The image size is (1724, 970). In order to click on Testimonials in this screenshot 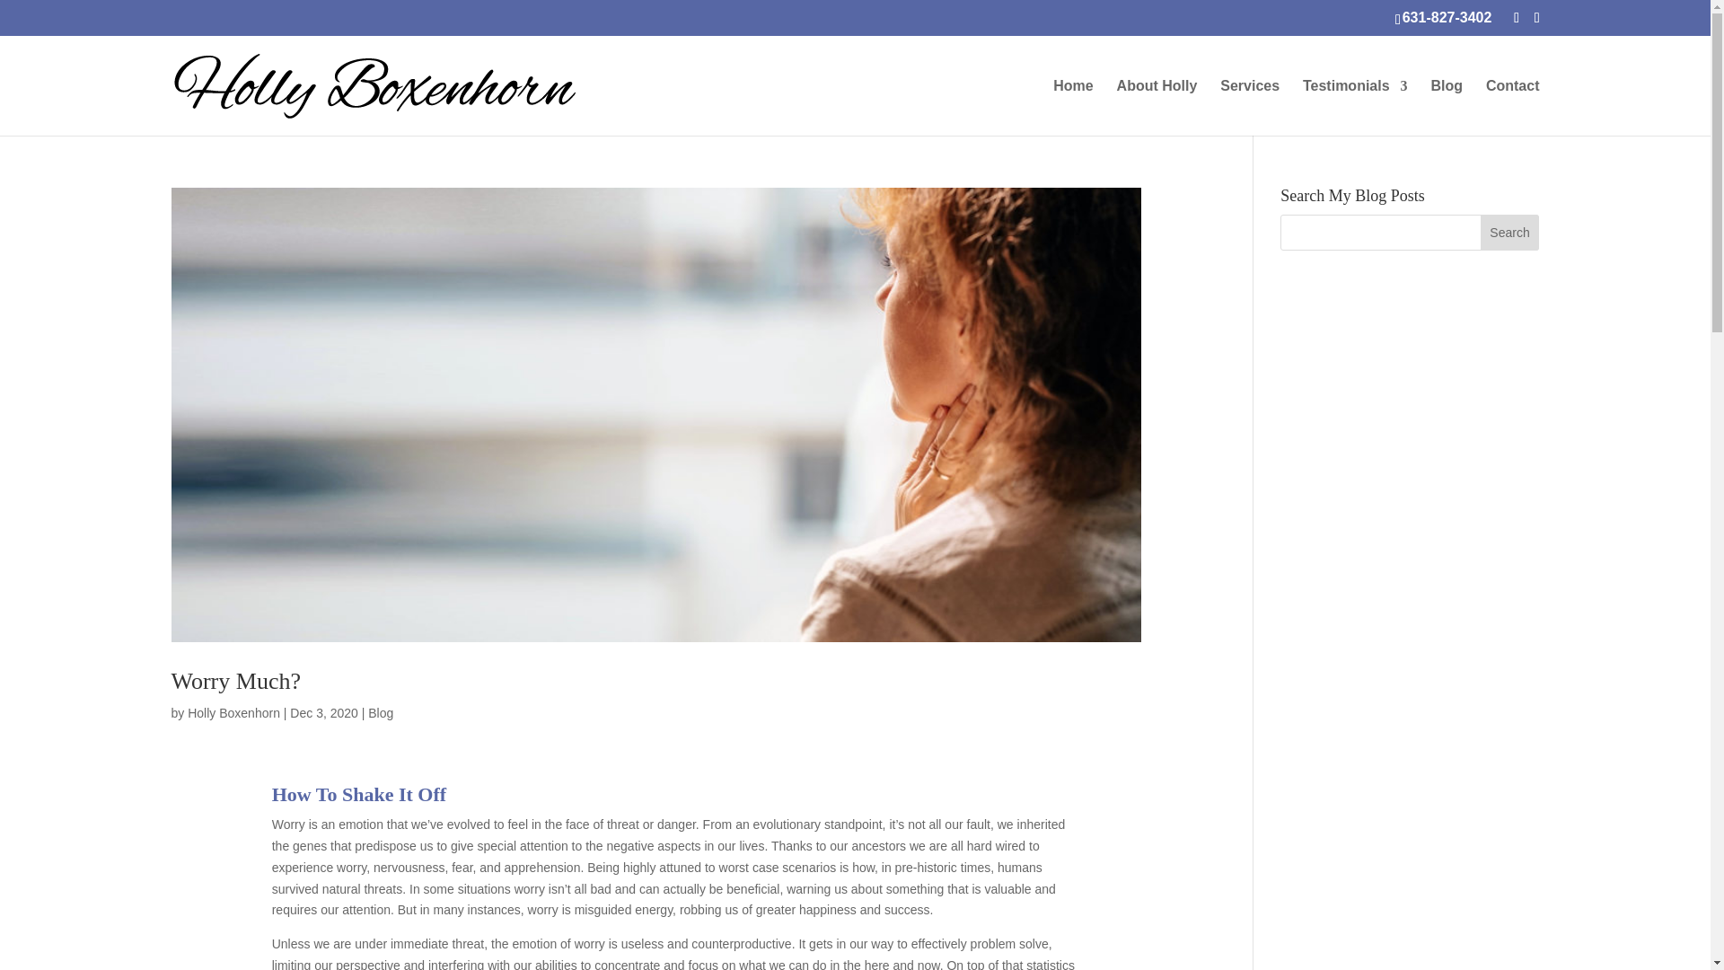, I will do `click(1356, 108)`.